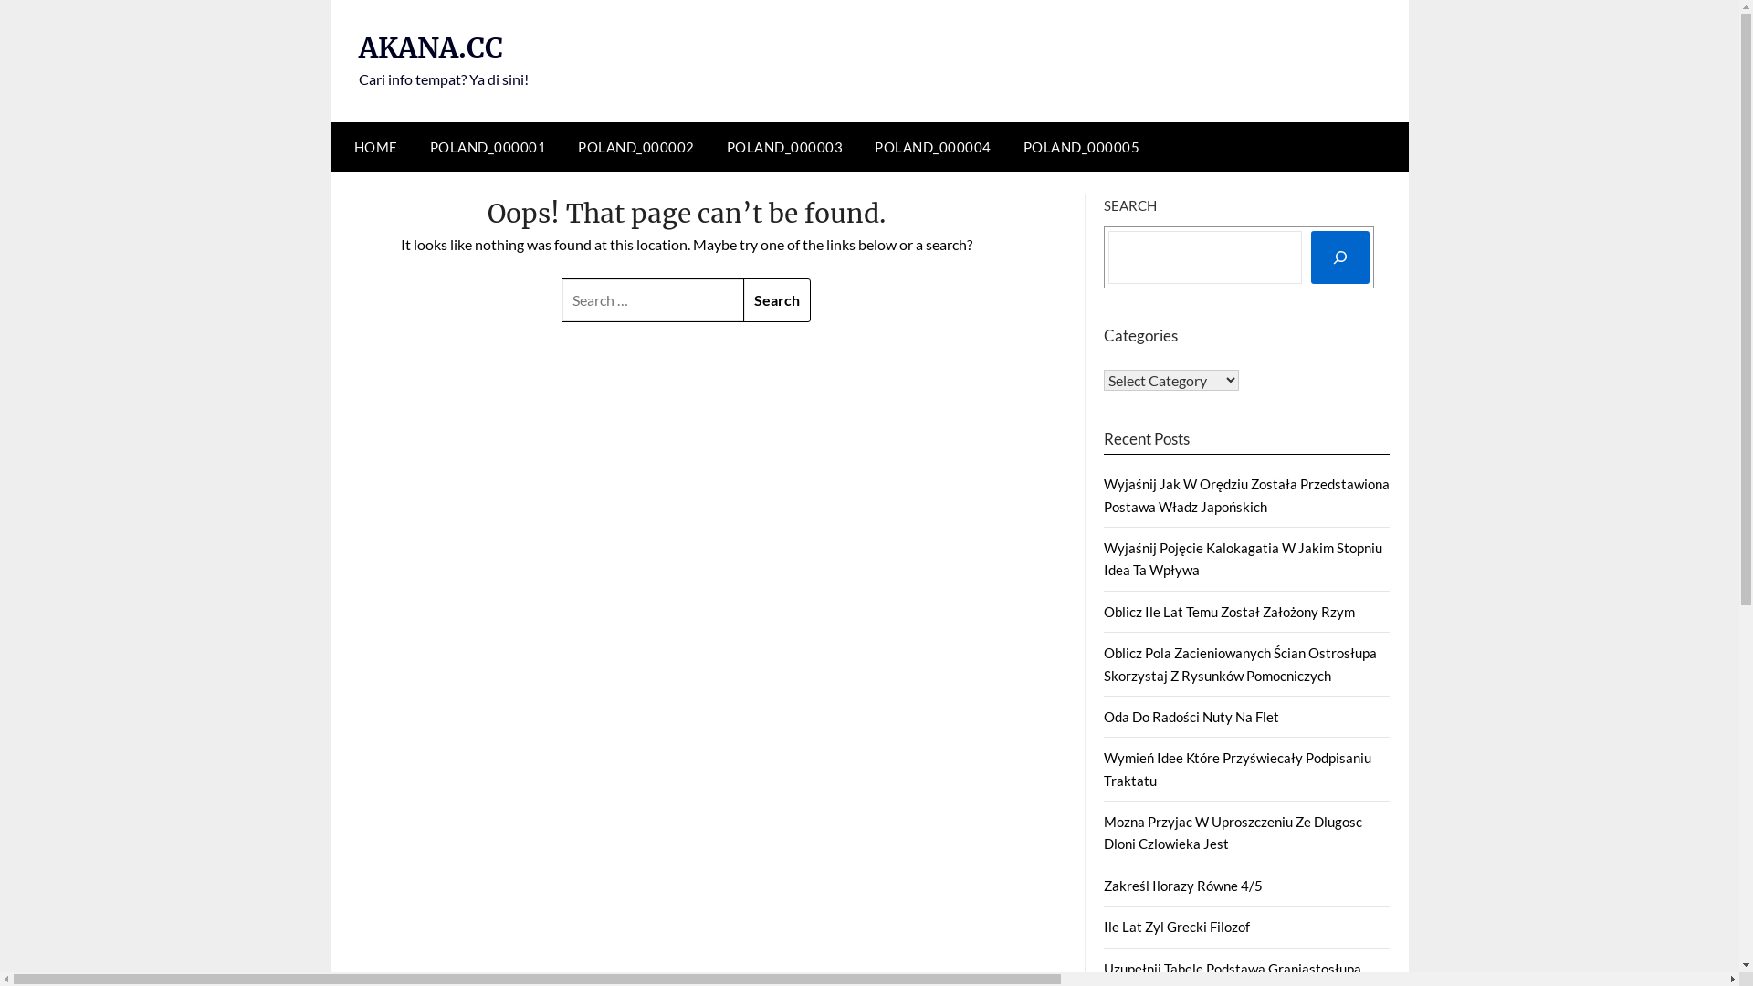 This screenshot has height=986, width=1753. I want to click on POLAND_000002, so click(636, 147).